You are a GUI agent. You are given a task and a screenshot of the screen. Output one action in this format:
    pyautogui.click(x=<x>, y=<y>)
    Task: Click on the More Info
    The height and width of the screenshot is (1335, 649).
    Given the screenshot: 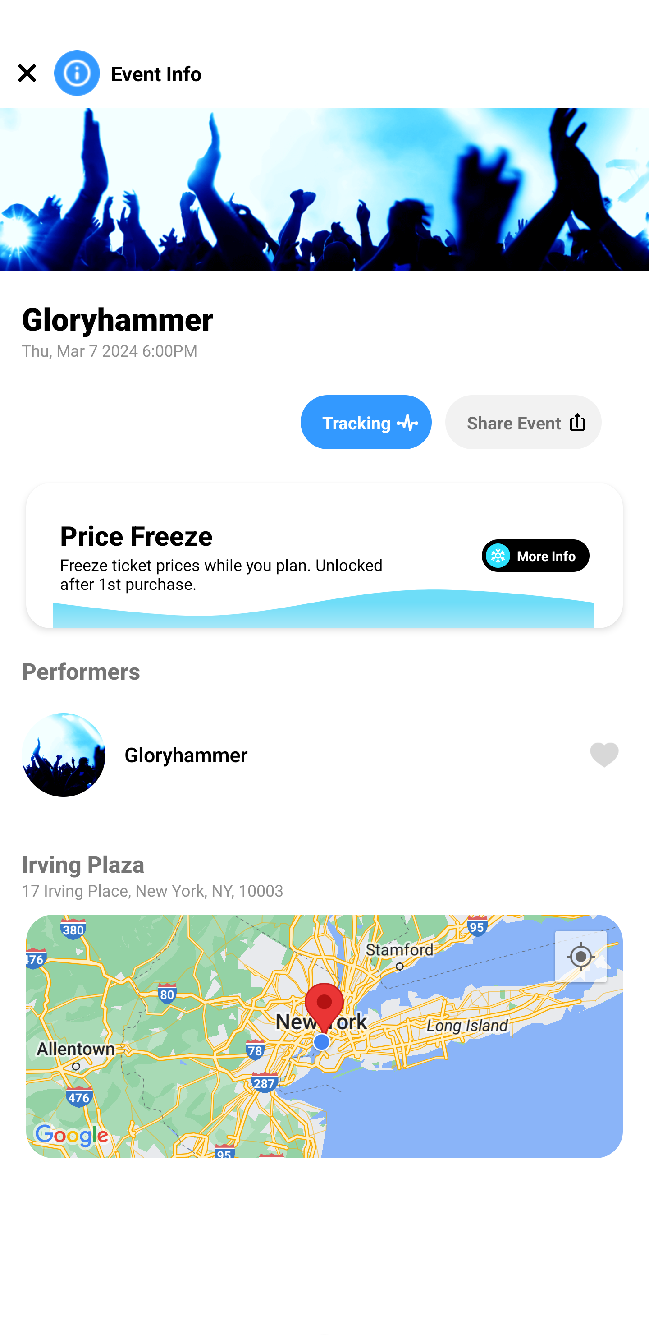 What is the action you would take?
    pyautogui.click(x=535, y=555)
    